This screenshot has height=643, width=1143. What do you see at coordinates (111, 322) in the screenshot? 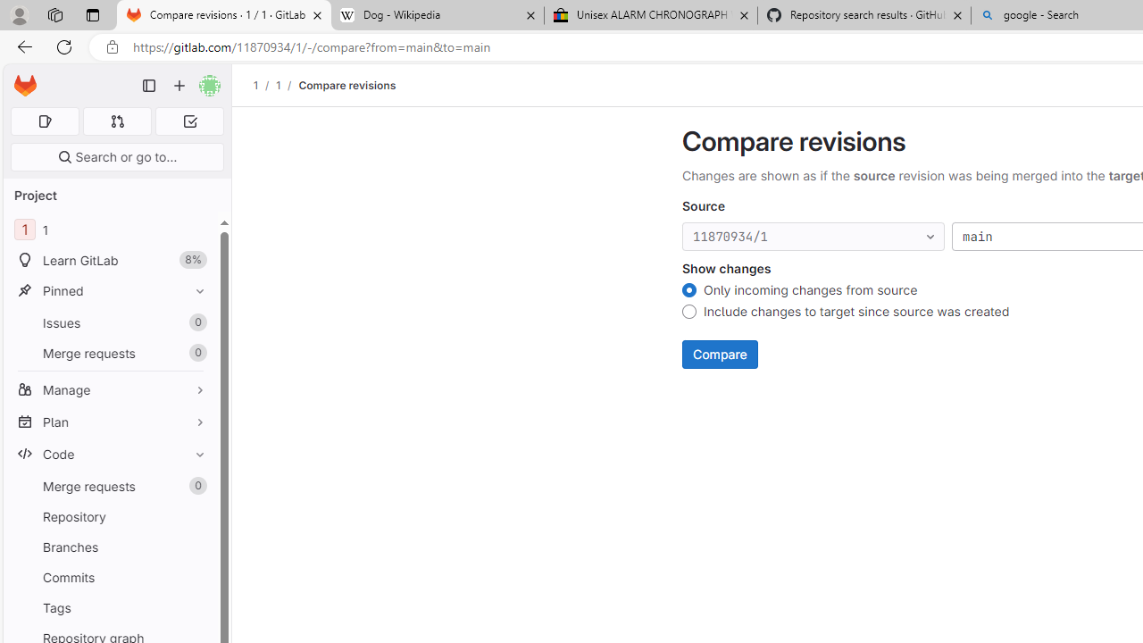
I see `Issues 0` at bounding box center [111, 322].